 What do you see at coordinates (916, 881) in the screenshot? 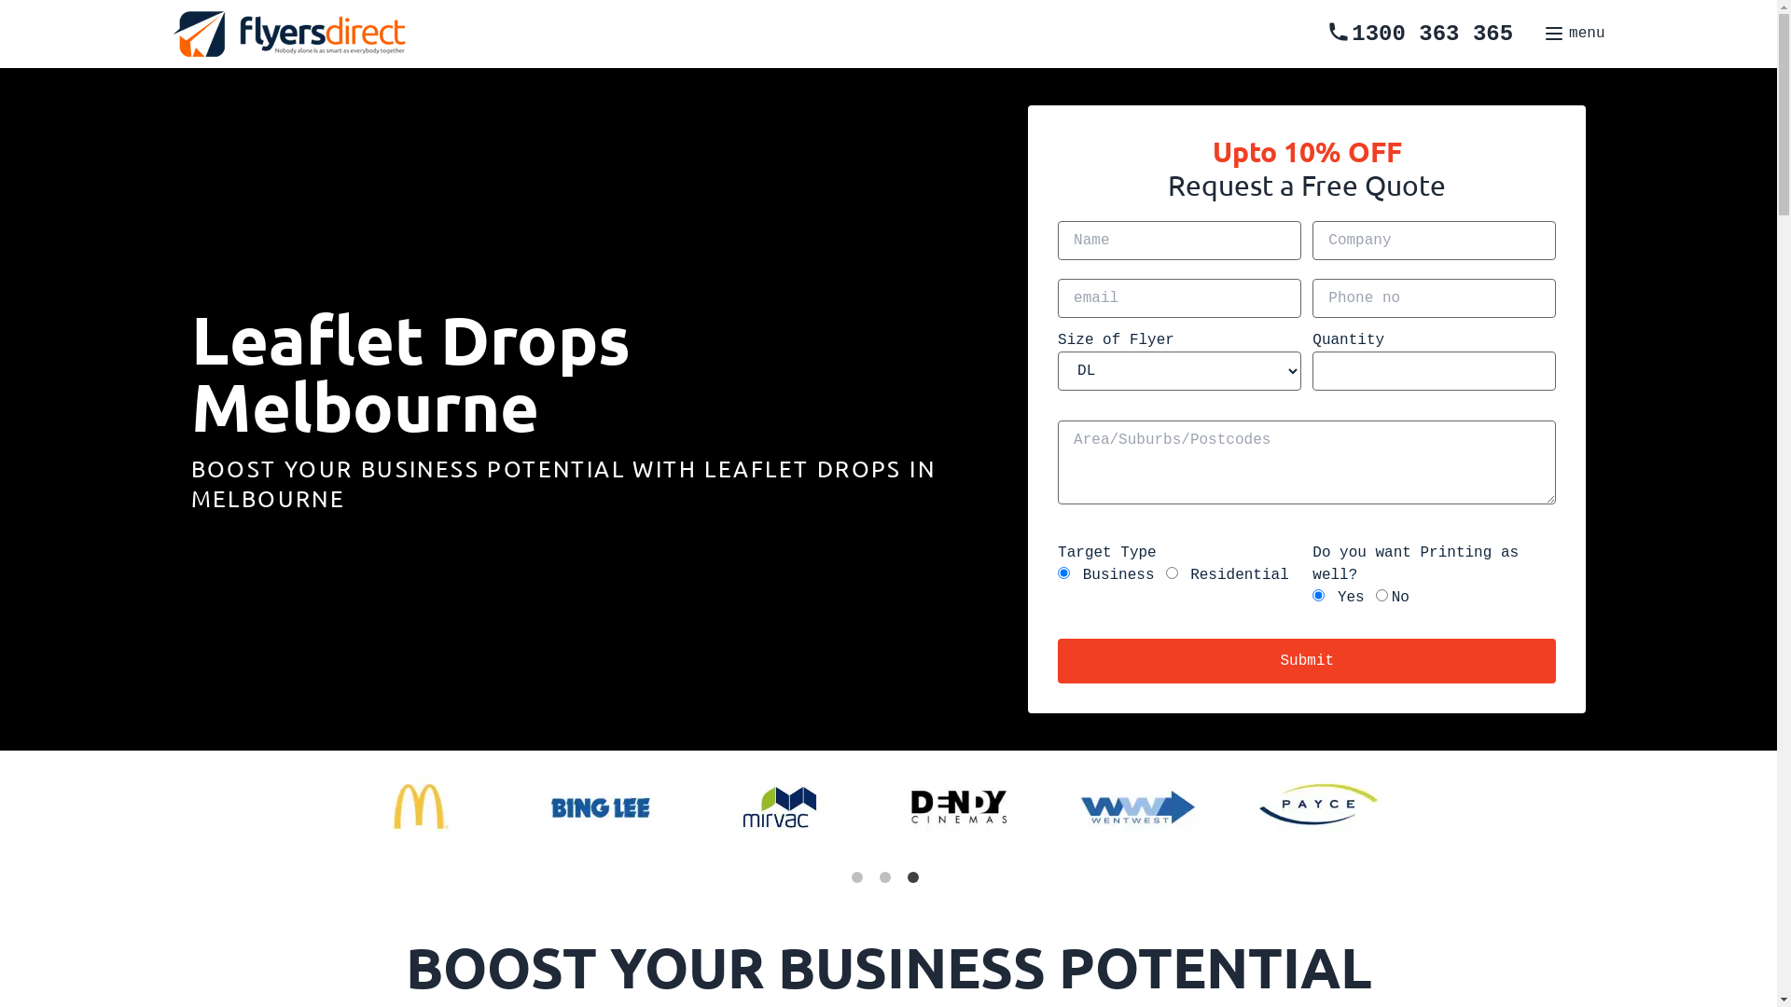
I see `3` at bounding box center [916, 881].